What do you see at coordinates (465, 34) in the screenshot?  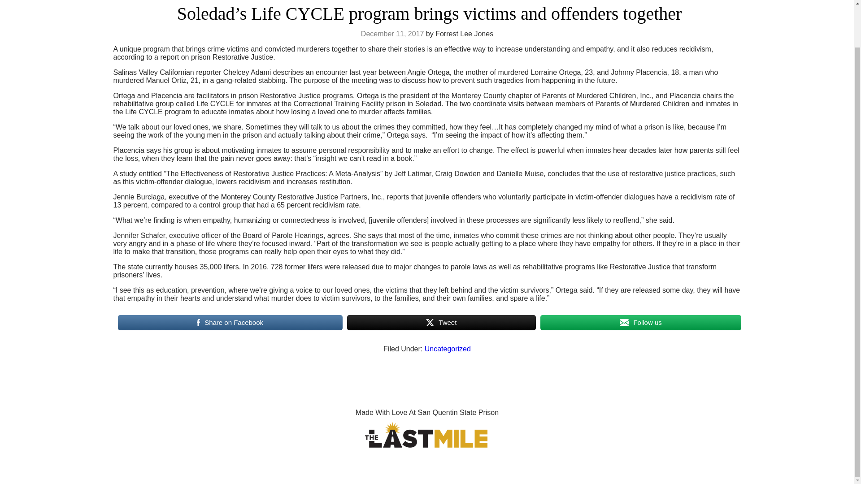 I see `Forrest Lee Jones` at bounding box center [465, 34].